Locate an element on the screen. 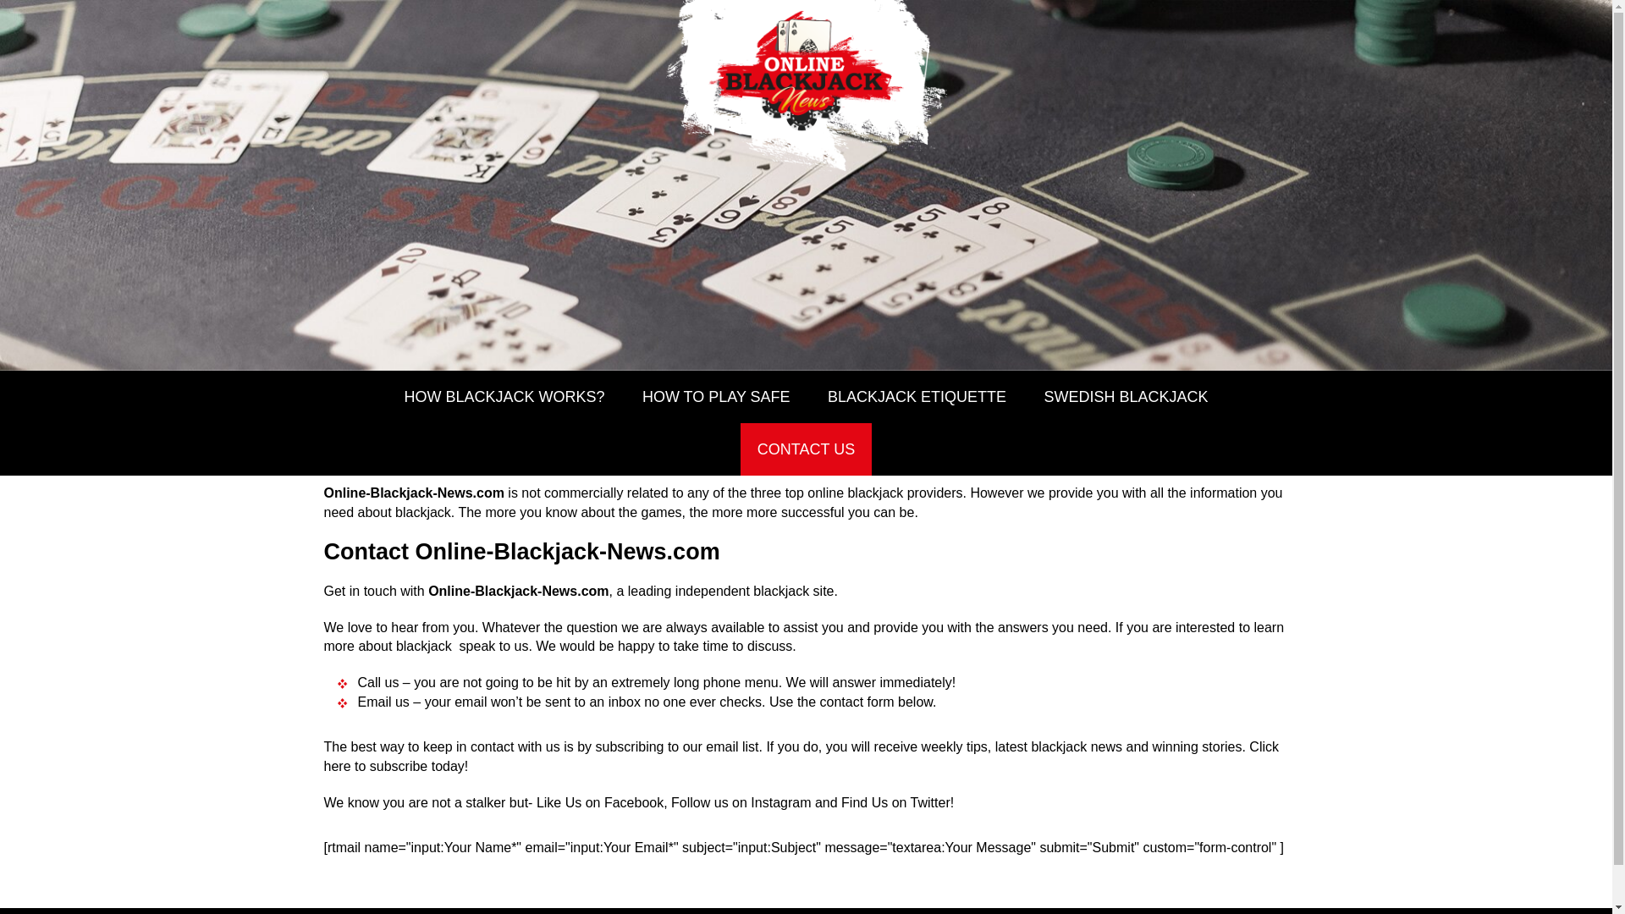  CONTACT US is located at coordinates (806, 449).